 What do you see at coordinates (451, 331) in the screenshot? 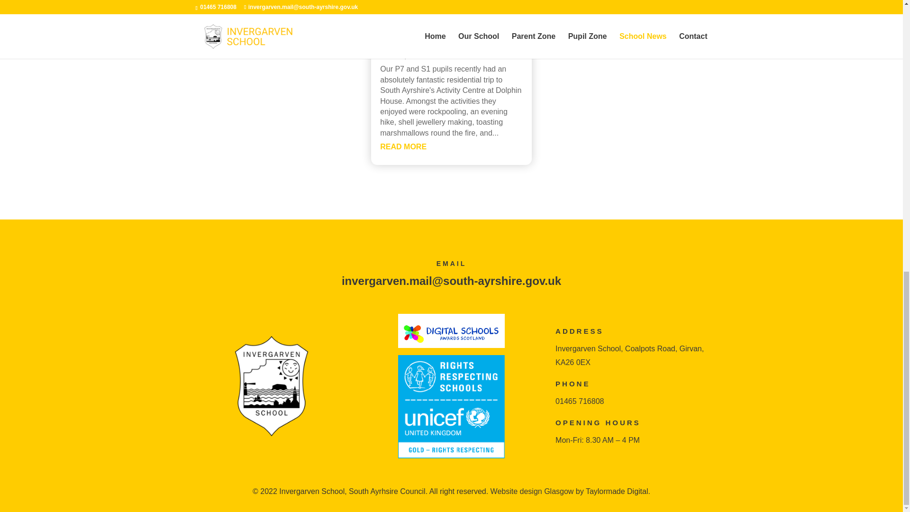
I see `DSA-Logos-Scotland-003` at bounding box center [451, 331].